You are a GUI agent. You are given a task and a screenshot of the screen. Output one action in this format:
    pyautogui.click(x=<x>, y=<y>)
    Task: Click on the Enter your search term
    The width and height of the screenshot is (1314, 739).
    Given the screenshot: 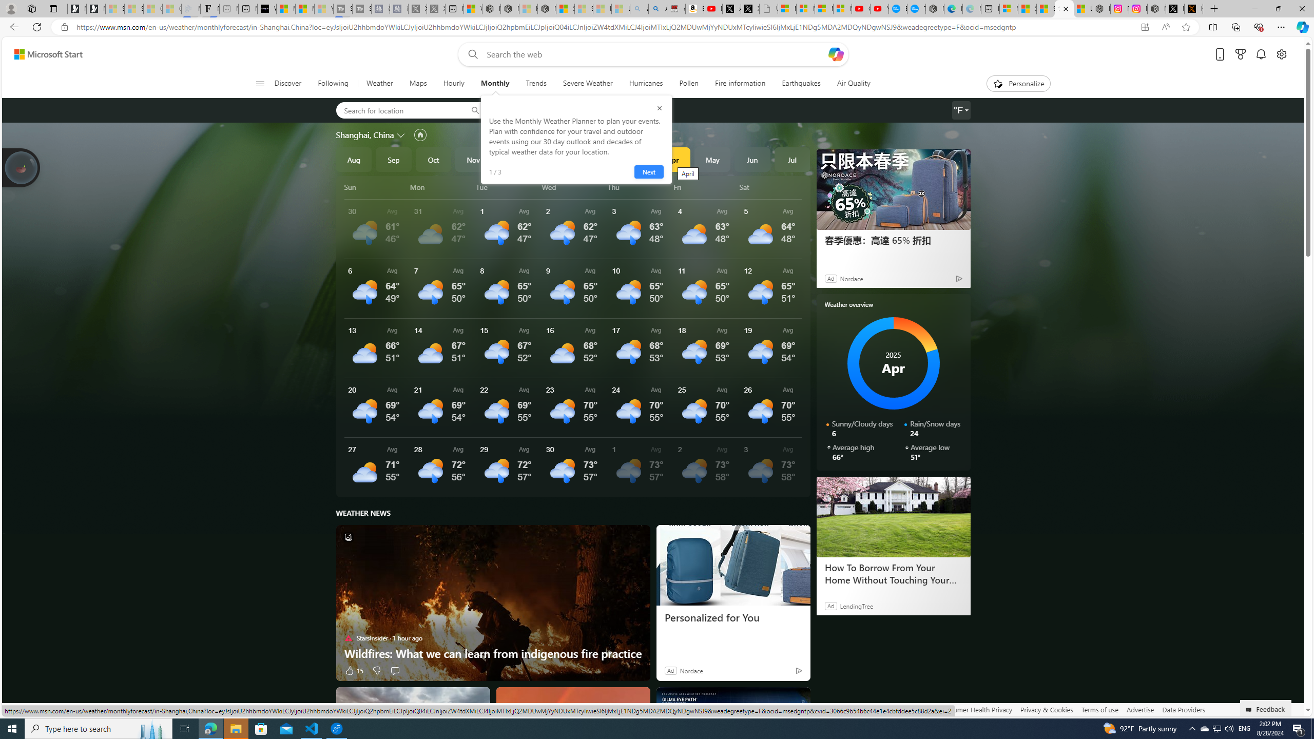 What is the action you would take?
    pyautogui.click(x=655, y=54)
    